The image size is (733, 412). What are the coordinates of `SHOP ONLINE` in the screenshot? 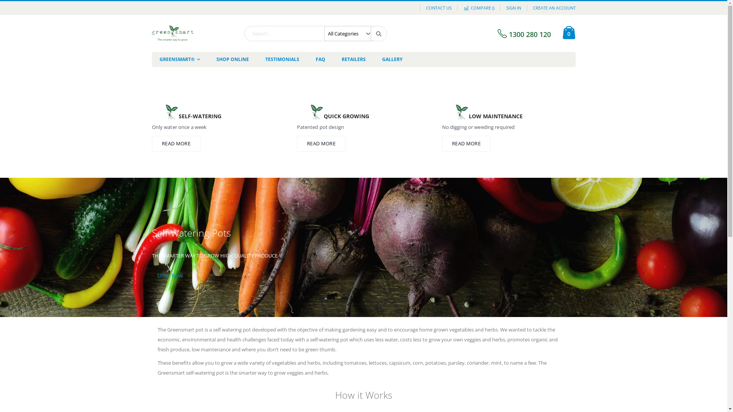 It's located at (232, 60).